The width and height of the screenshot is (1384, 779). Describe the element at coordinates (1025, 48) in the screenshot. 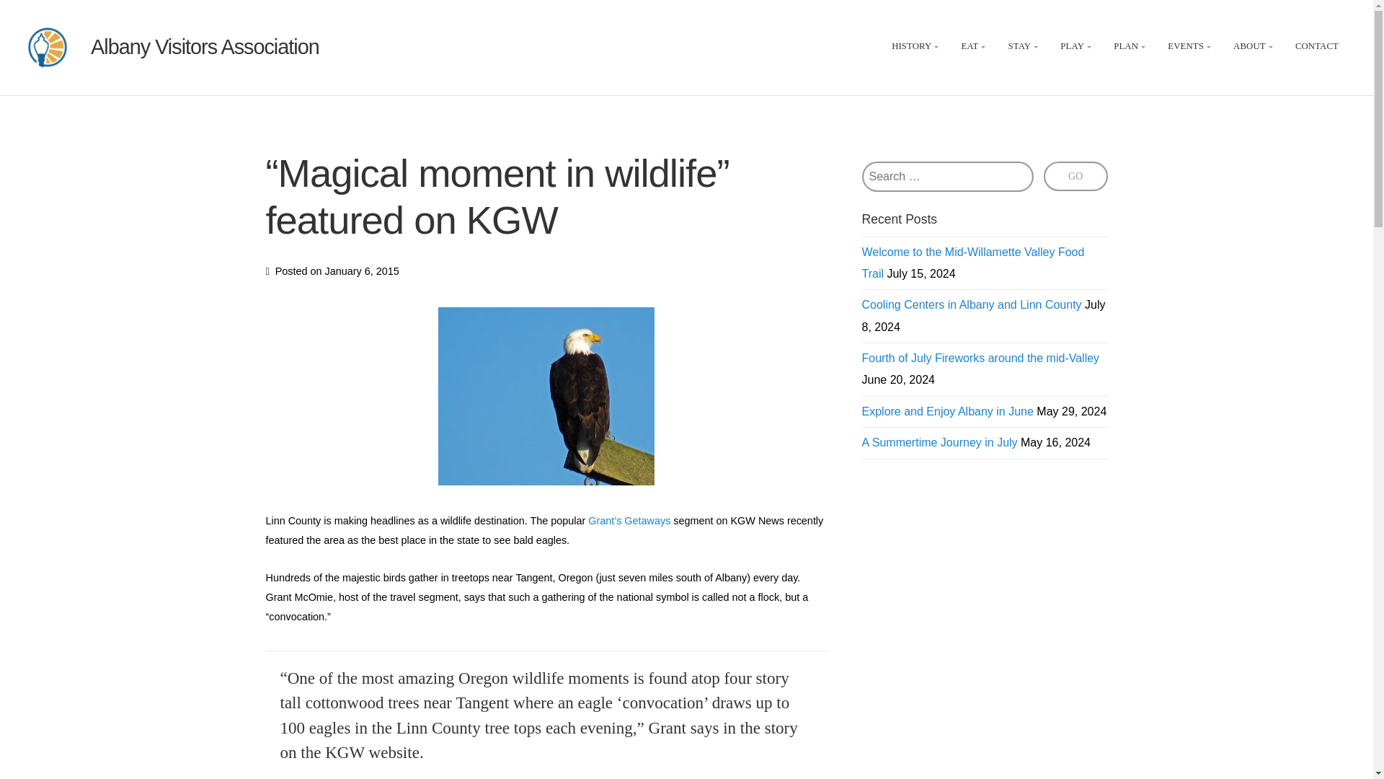

I see `STAY` at that location.